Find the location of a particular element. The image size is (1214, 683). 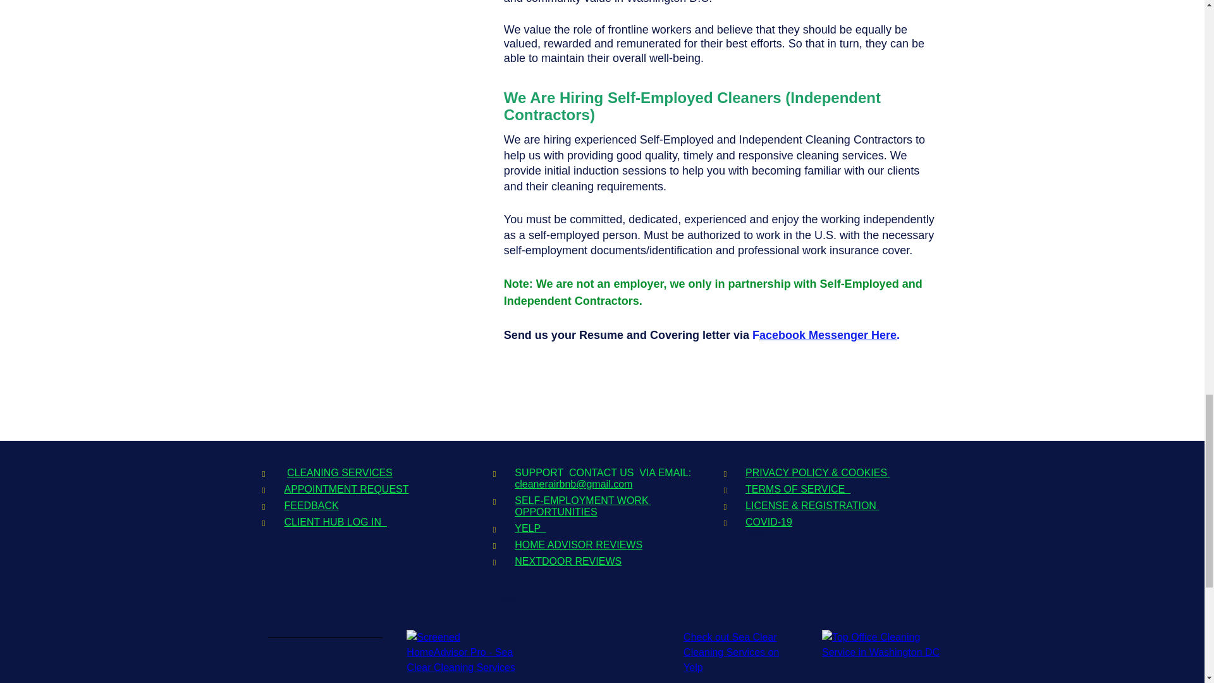

APPOINTMENT REQUEST is located at coordinates (346, 488).